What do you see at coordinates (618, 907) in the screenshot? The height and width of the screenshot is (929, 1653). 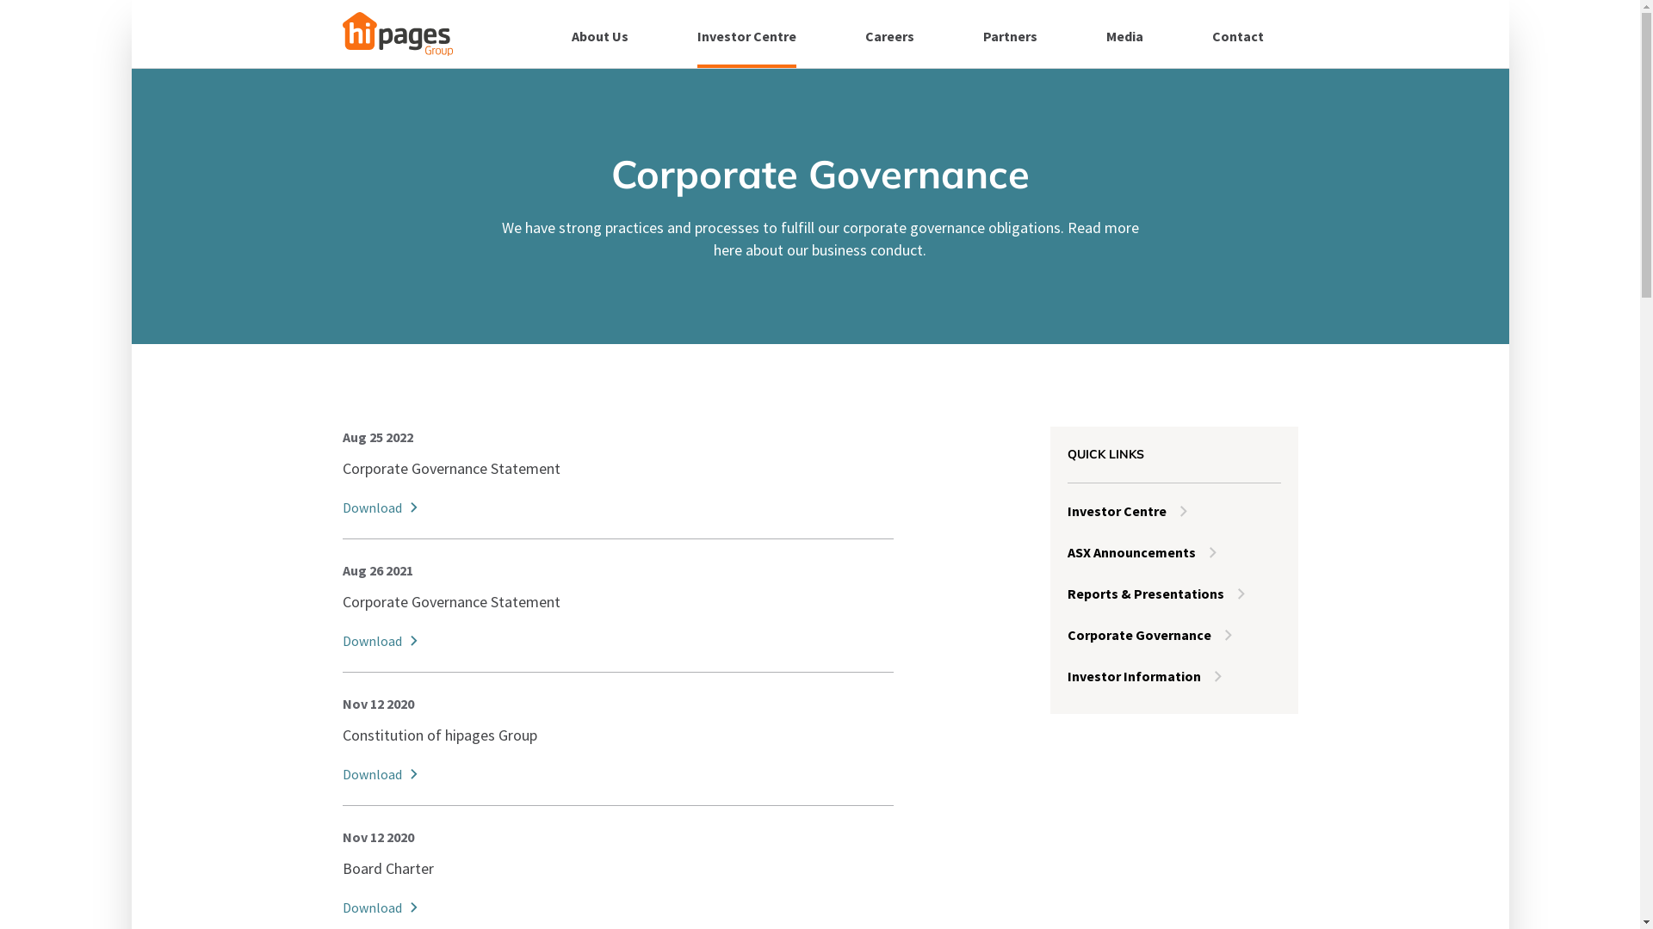 I see `Download` at bounding box center [618, 907].